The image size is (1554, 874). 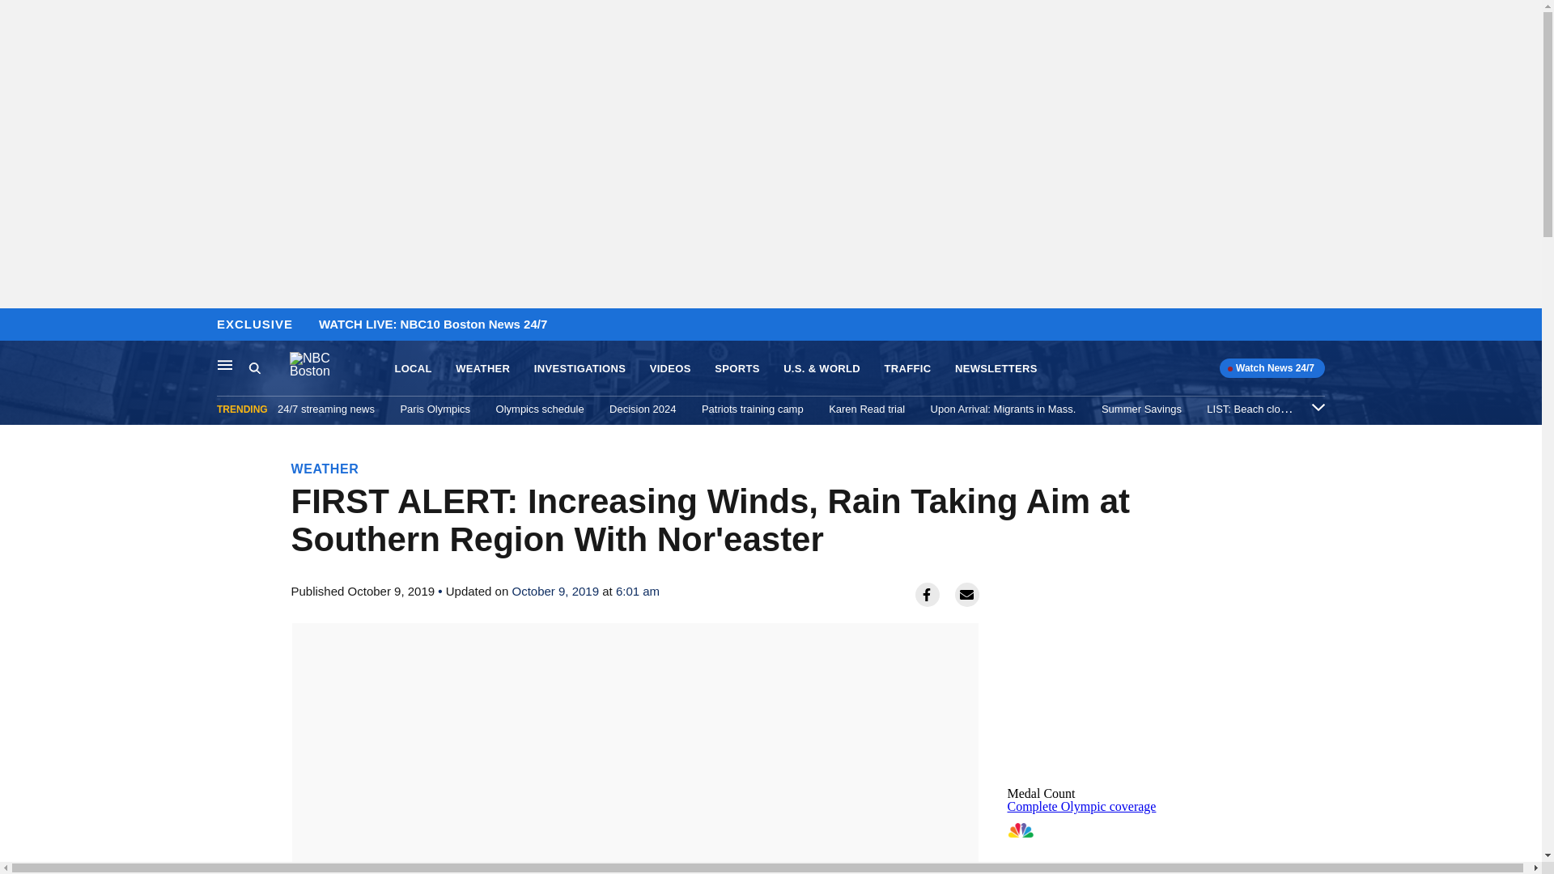 I want to click on WEATHER, so click(x=325, y=469).